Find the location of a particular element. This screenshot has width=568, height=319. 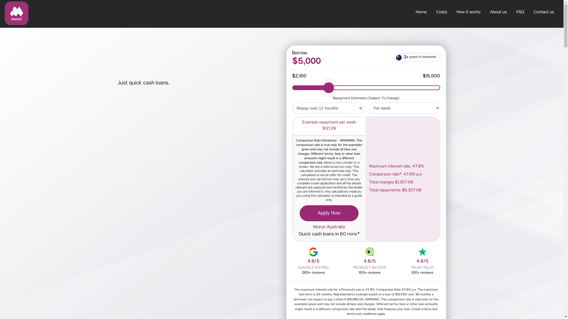

FAQ is located at coordinates (520, 13).